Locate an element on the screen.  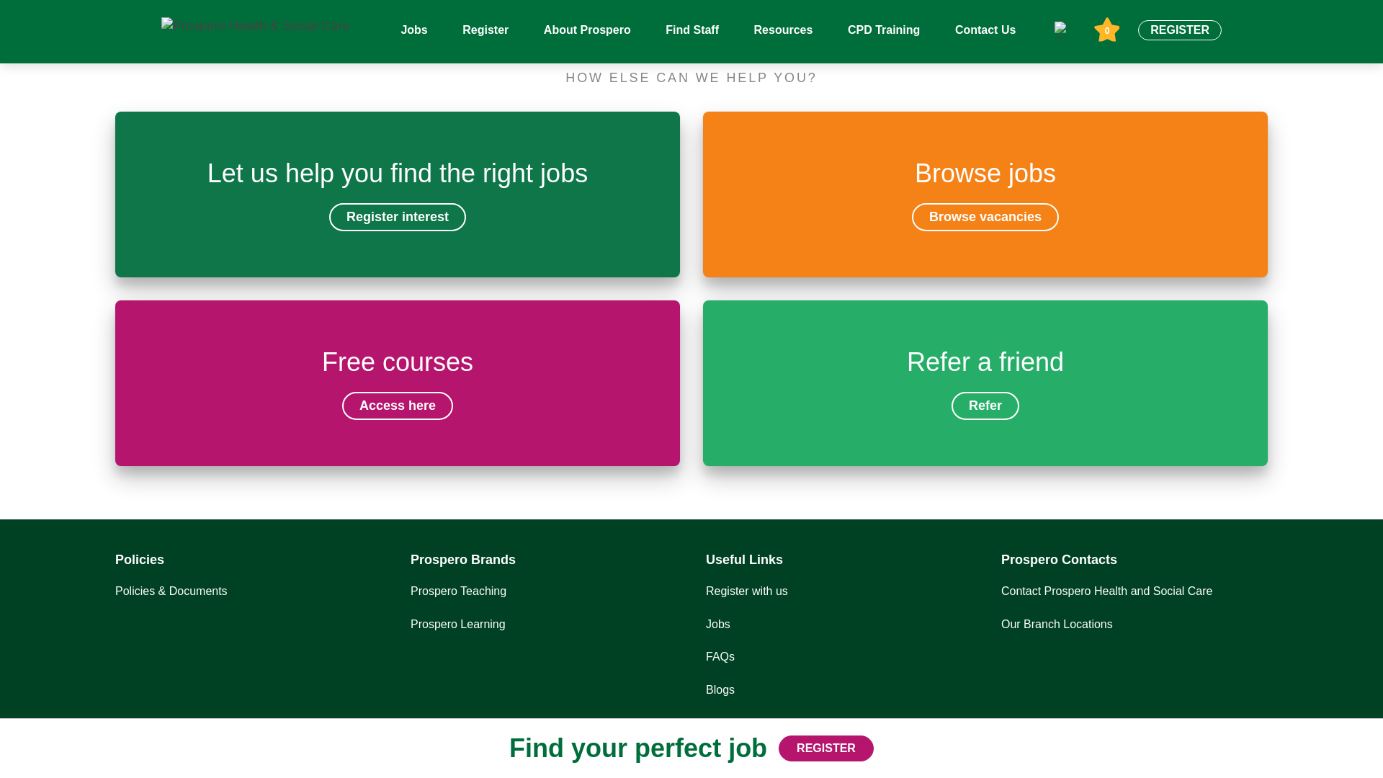
Contact Prospero Health and Social Care is located at coordinates (720, 656).